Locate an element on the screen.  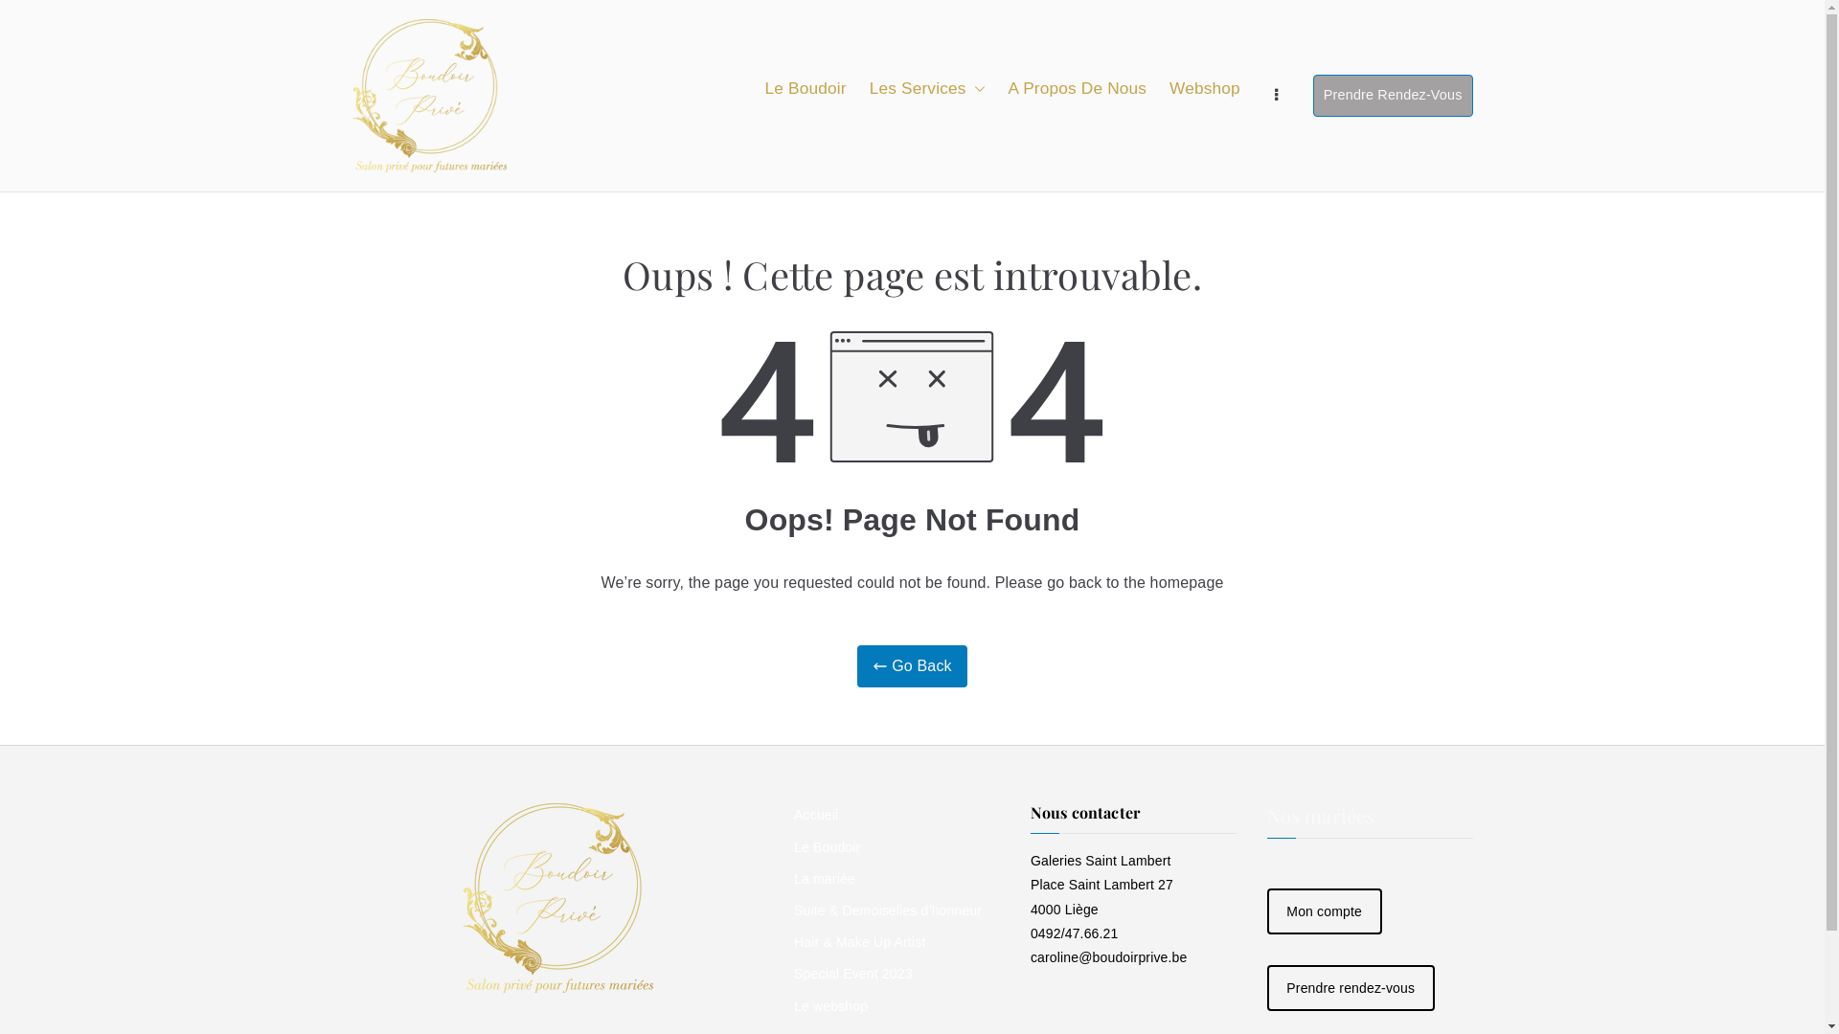
Hair & Make Up Artist is located at coordinates (897, 942).